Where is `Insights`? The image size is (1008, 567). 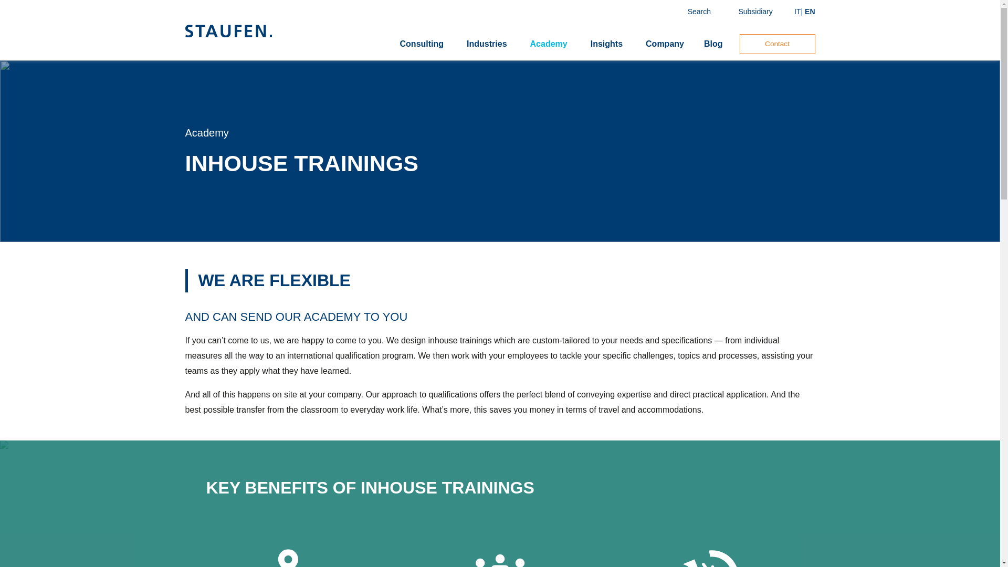
Insights is located at coordinates (607, 44).